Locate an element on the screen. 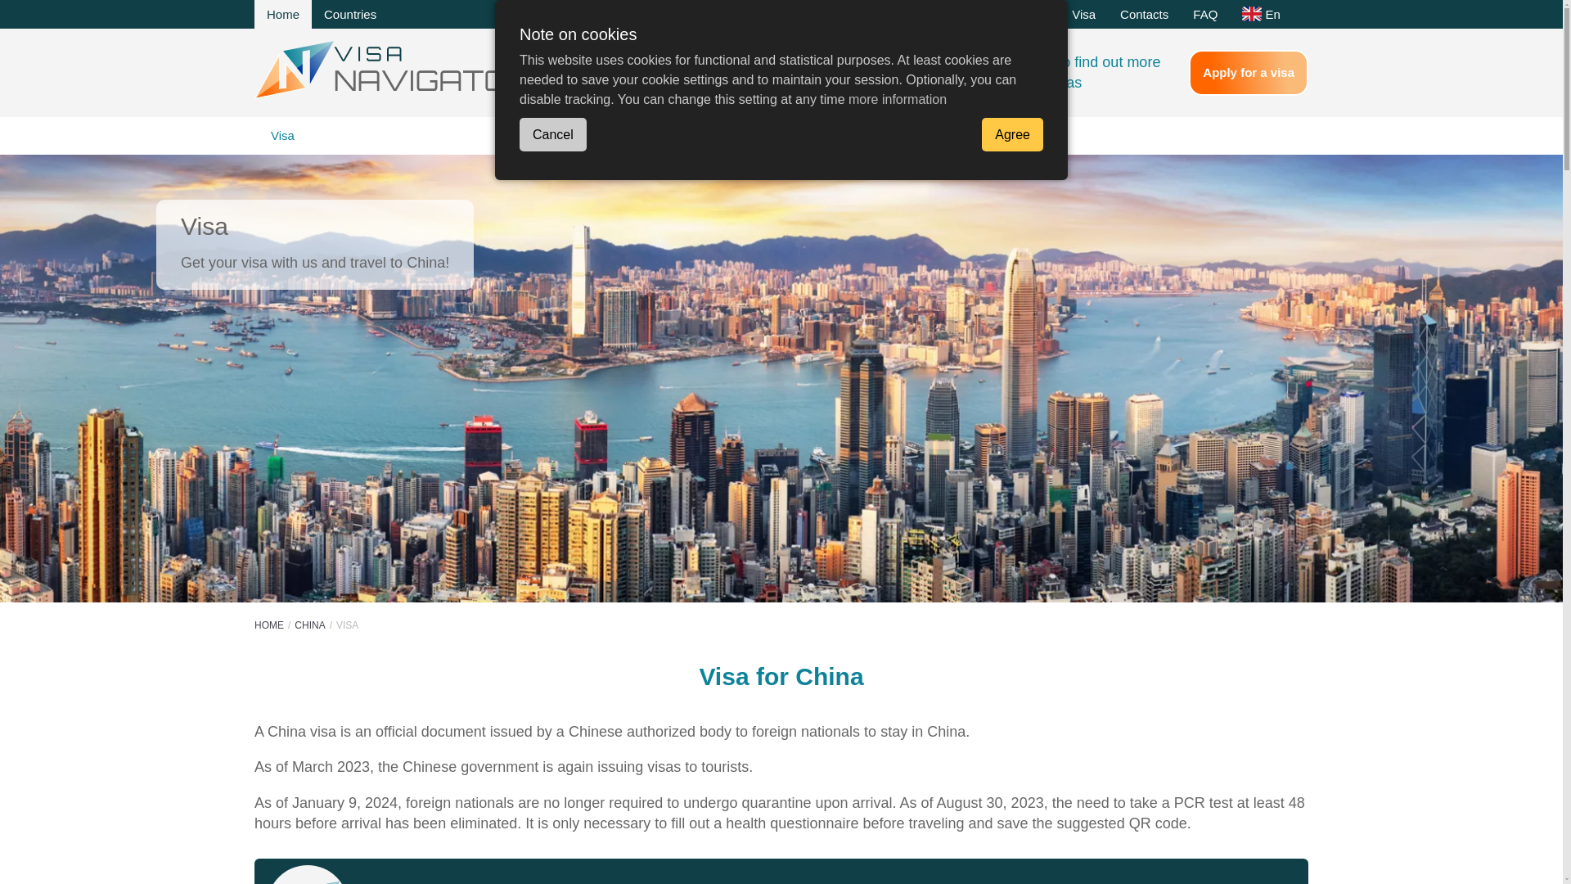 The image size is (1571, 884). Home is located at coordinates (283, 14).